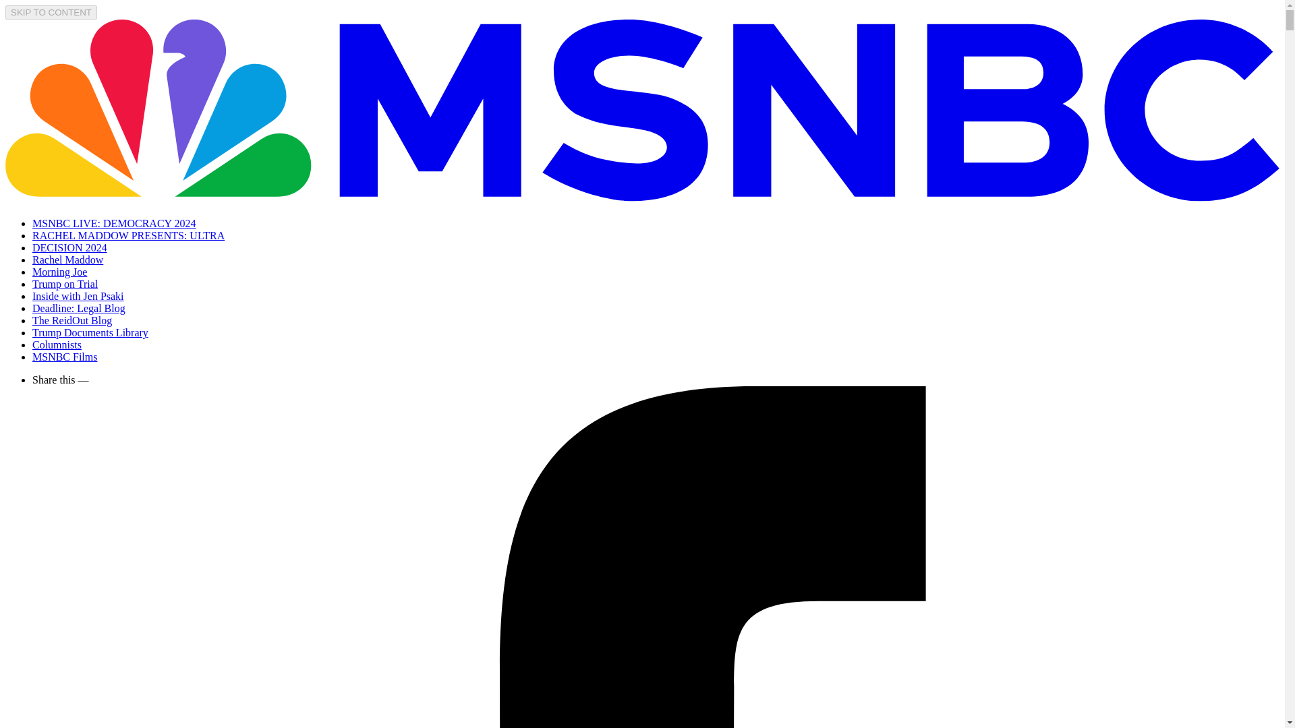 Image resolution: width=1295 pixels, height=728 pixels. What do you see at coordinates (65, 283) in the screenshot?
I see `Trump on Trial` at bounding box center [65, 283].